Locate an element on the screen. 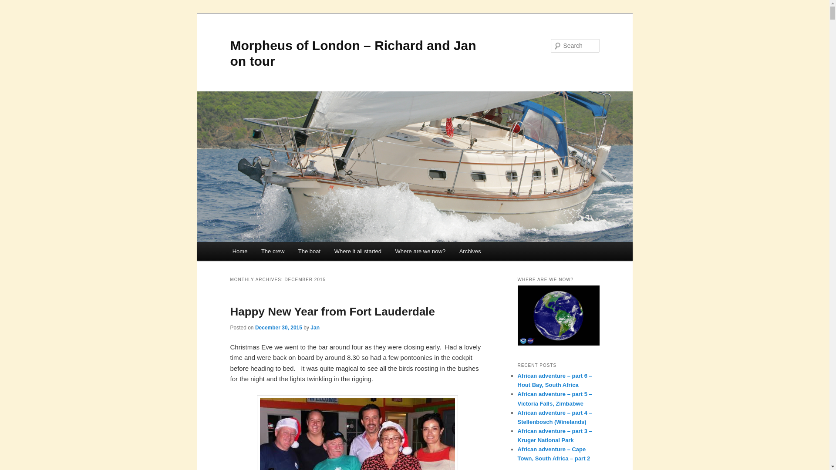 Image resolution: width=836 pixels, height=470 pixels. Where are we now? is located at coordinates (420, 252).